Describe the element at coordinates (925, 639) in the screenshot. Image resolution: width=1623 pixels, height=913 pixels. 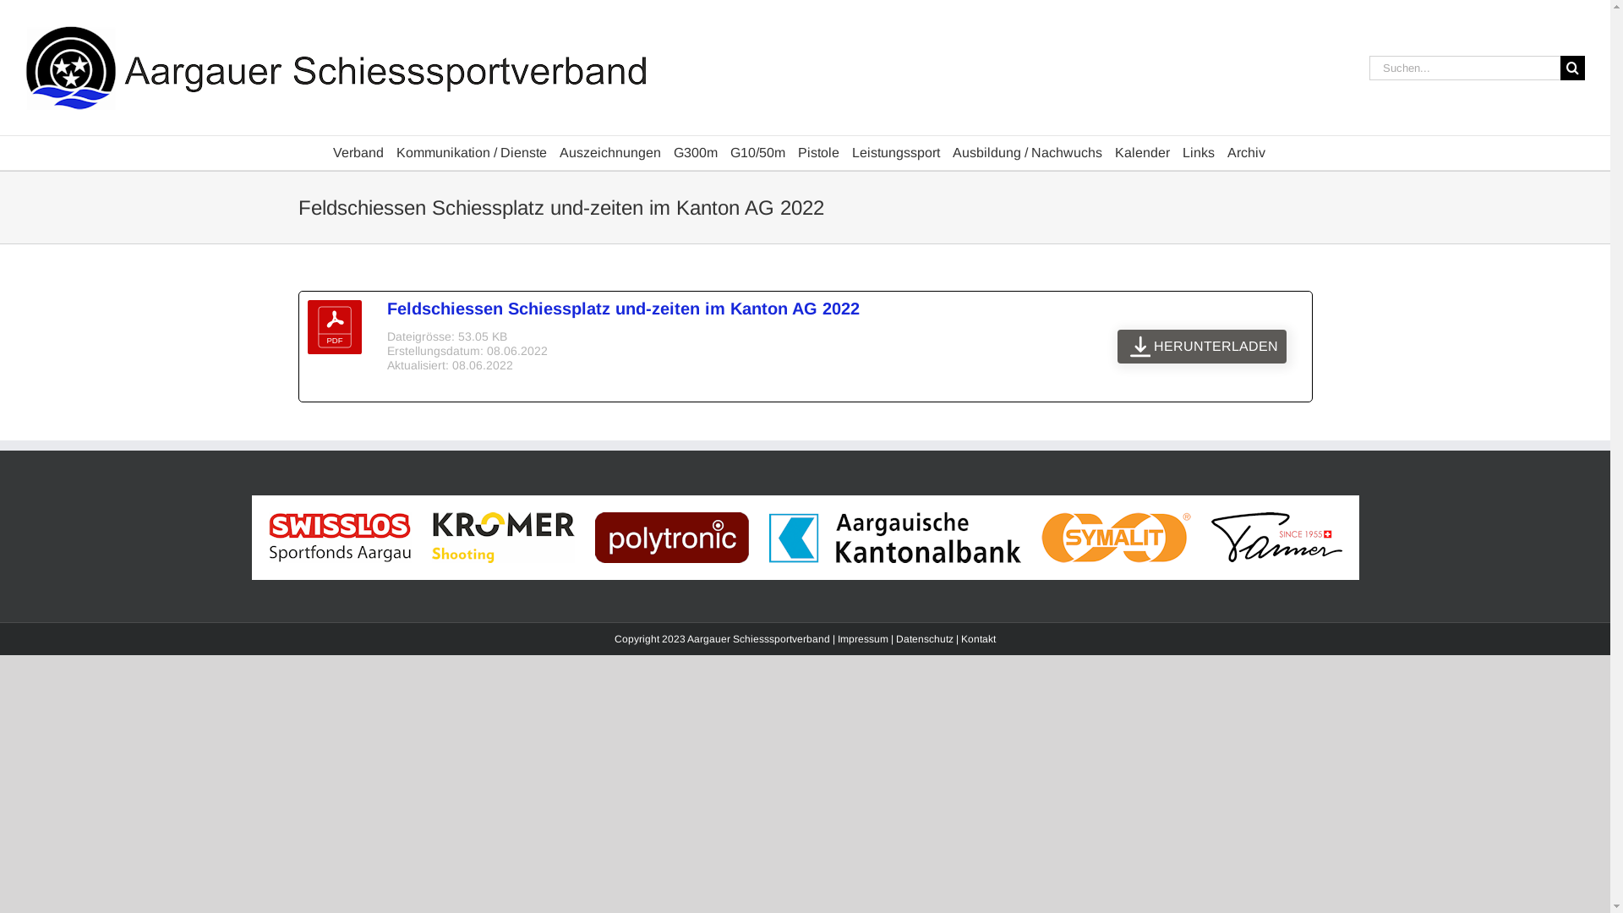
I see `Datenschutz` at that location.